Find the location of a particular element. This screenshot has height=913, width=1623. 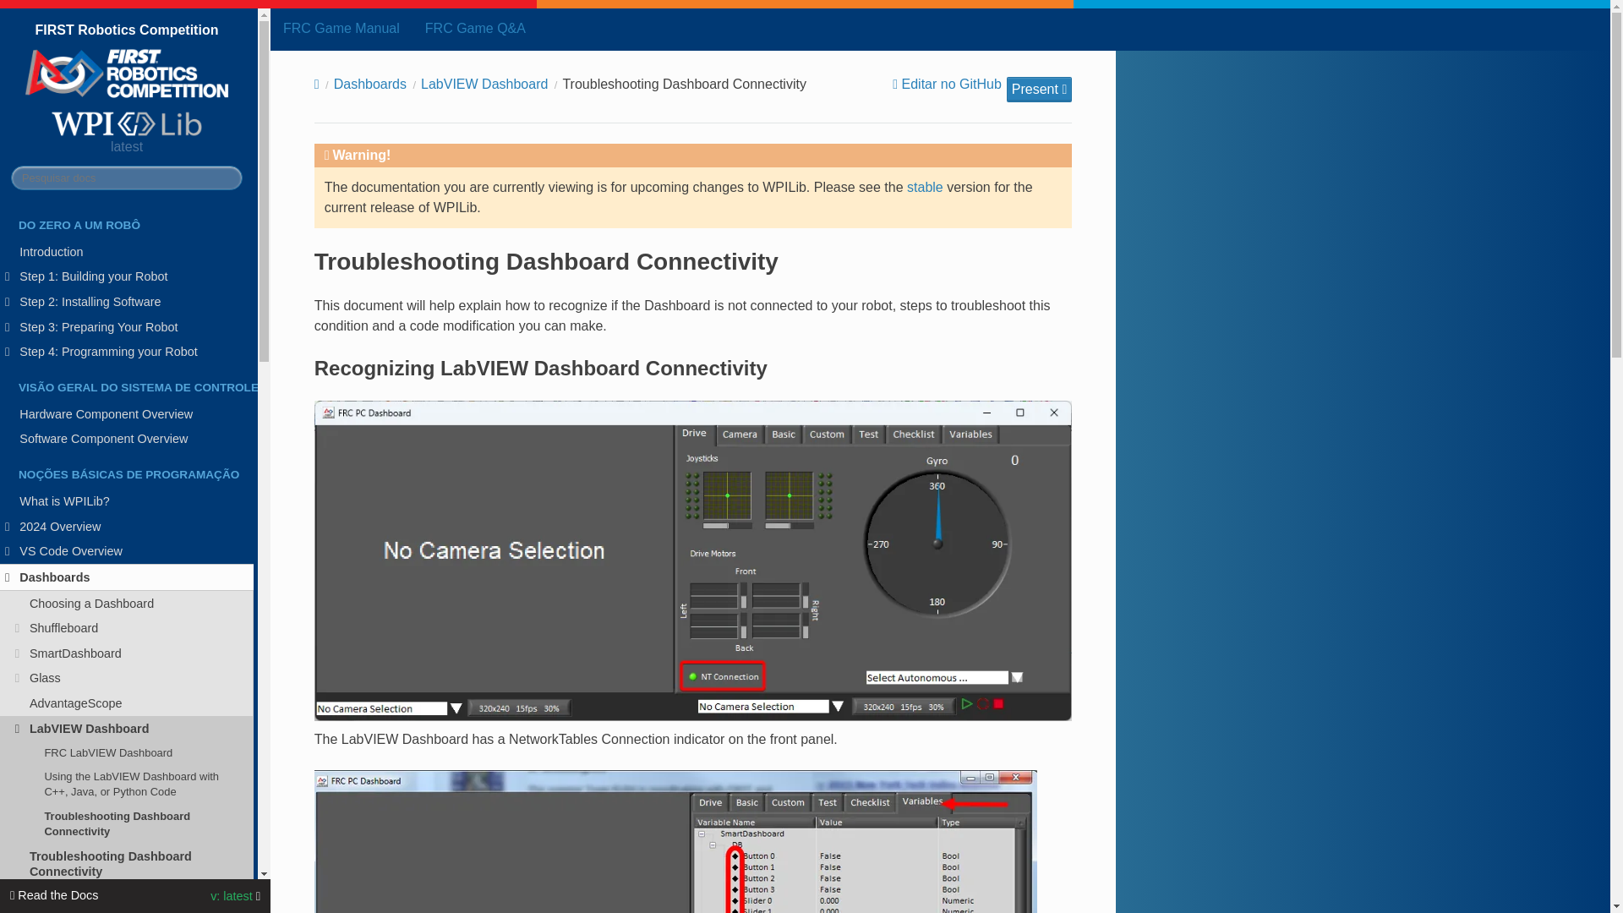

Step 2: Installing Software is located at coordinates (127, 301).